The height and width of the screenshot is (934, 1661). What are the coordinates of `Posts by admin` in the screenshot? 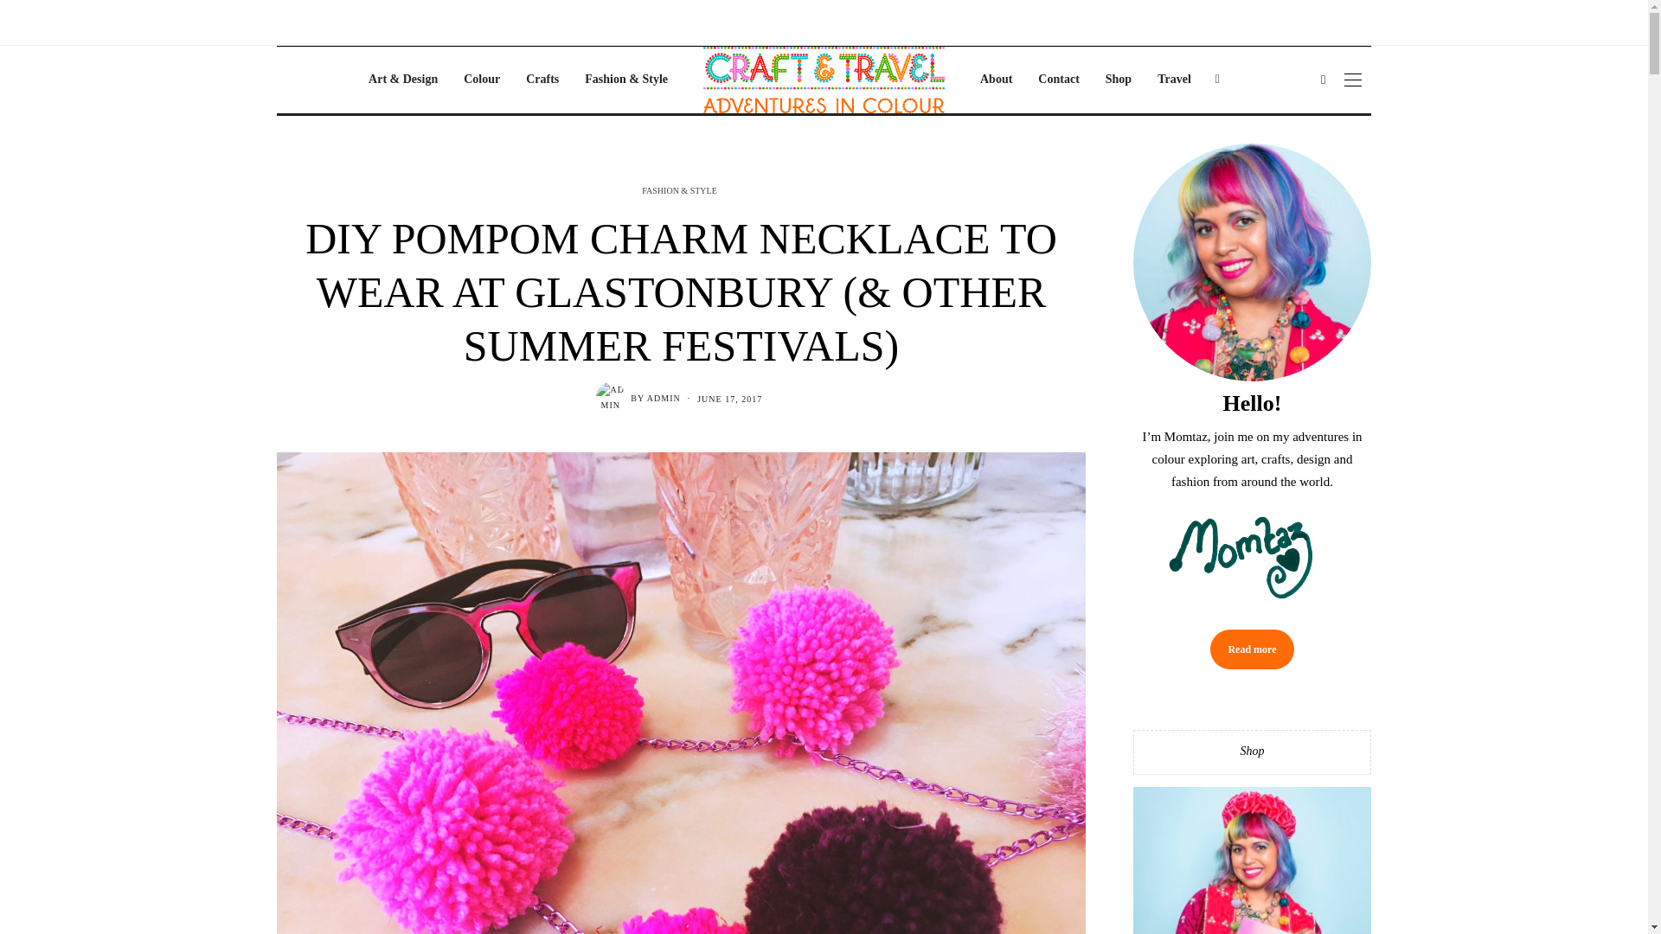 It's located at (610, 397).